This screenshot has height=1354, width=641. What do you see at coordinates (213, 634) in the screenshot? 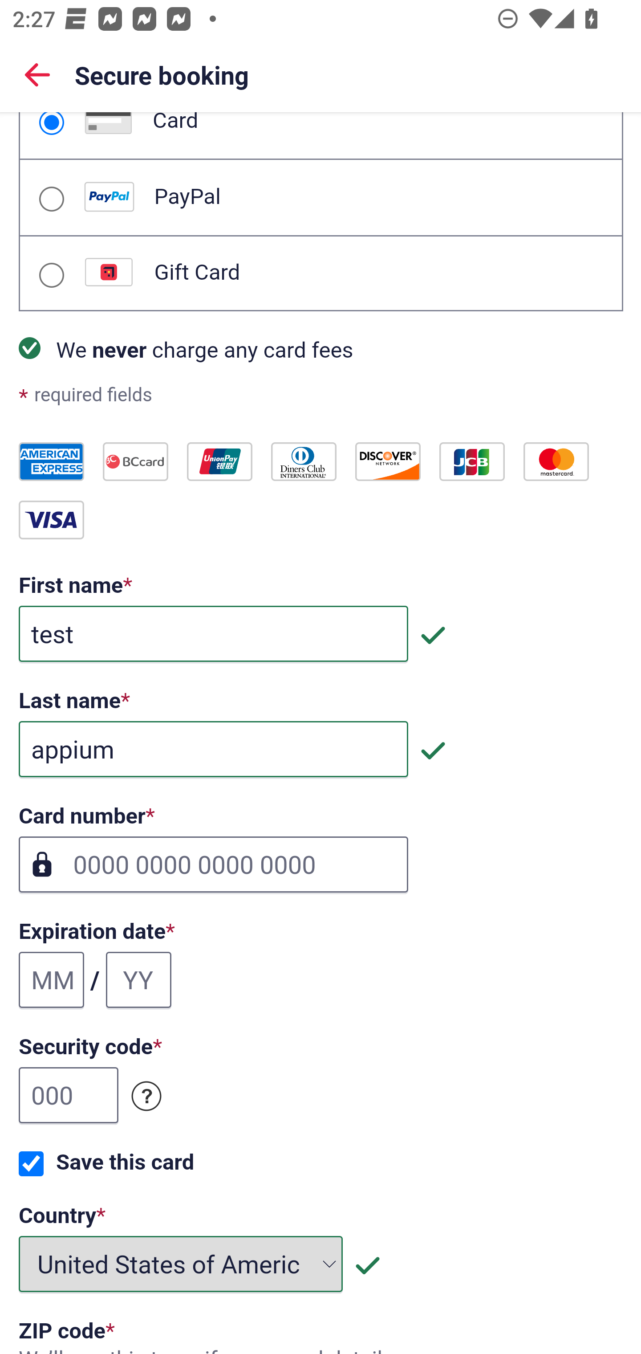
I see `test` at bounding box center [213, 634].